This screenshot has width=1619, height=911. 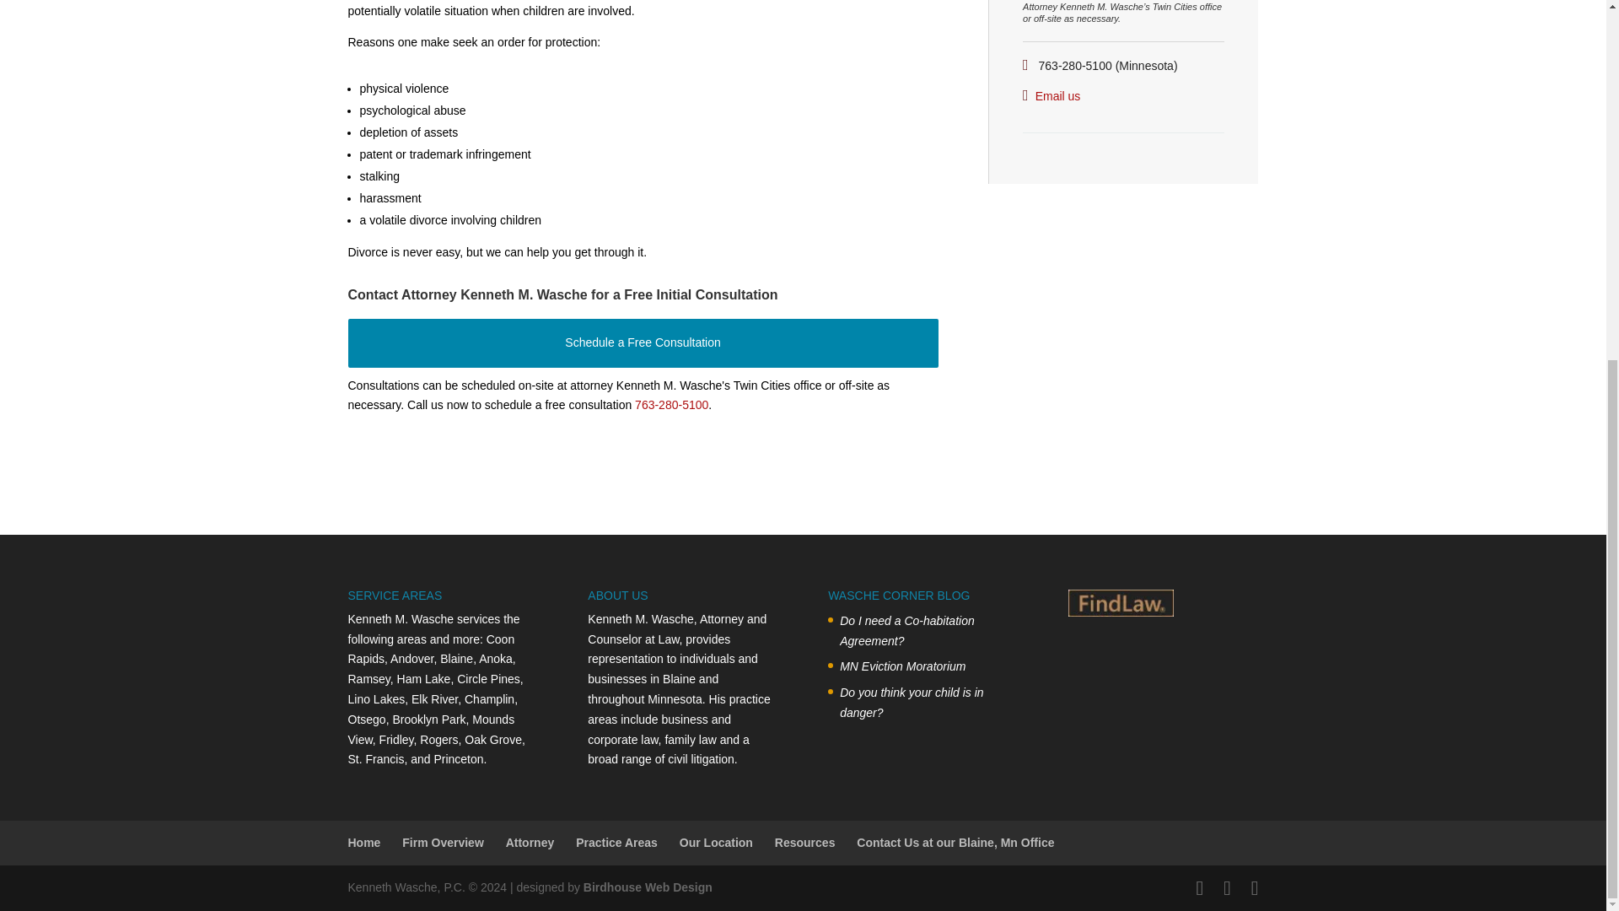 I want to click on Email us, so click(x=1058, y=96).